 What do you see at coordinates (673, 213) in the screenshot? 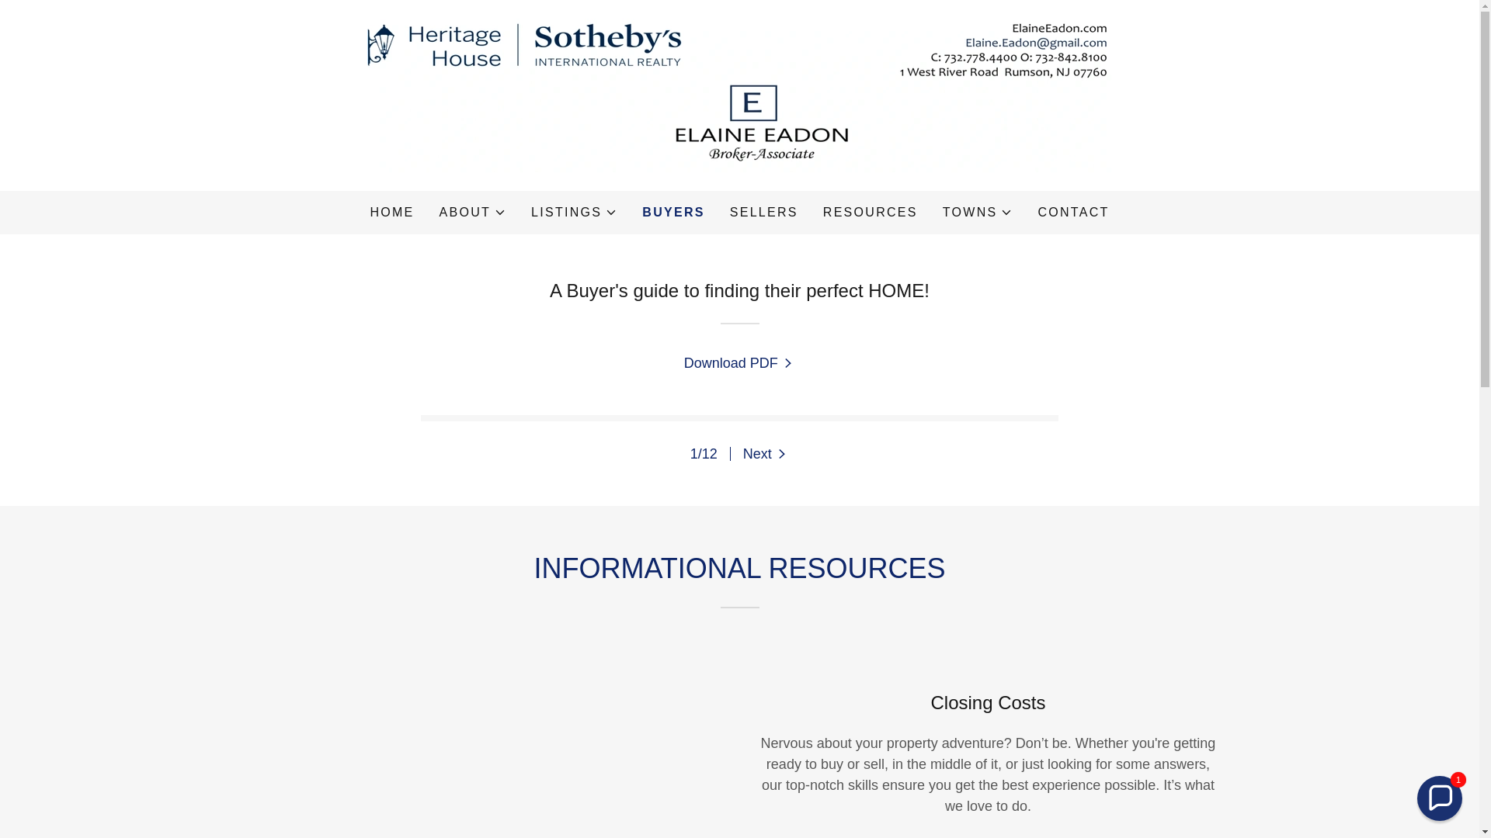
I see `BUYERS` at bounding box center [673, 213].